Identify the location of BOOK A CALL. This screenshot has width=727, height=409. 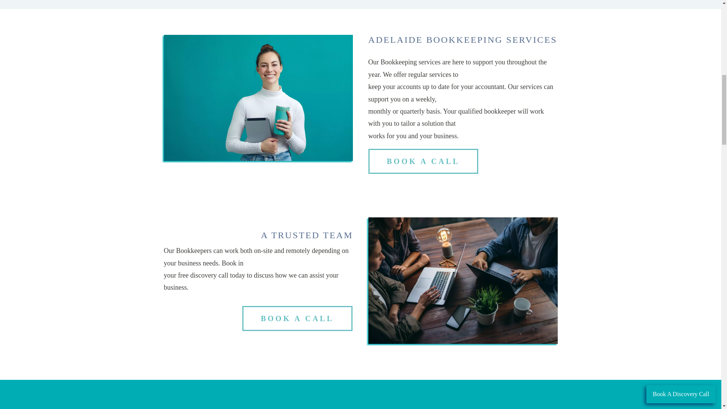
(423, 161).